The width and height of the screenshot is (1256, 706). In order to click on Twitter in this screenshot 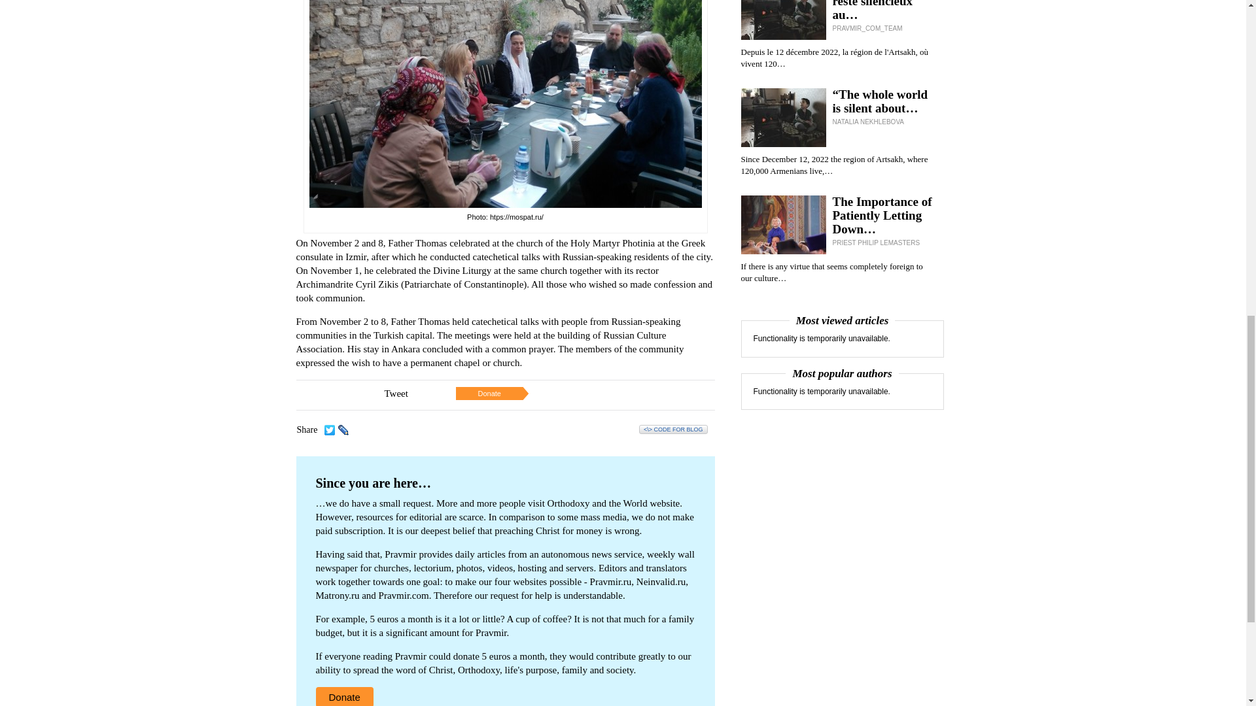, I will do `click(330, 429)`.